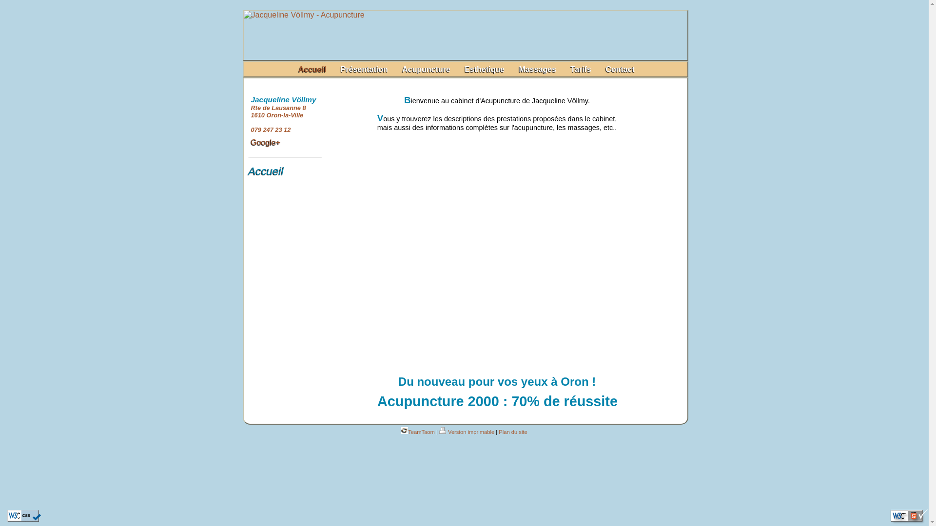 The height and width of the screenshot is (526, 936). I want to click on Esthetique, so click(485, 69).